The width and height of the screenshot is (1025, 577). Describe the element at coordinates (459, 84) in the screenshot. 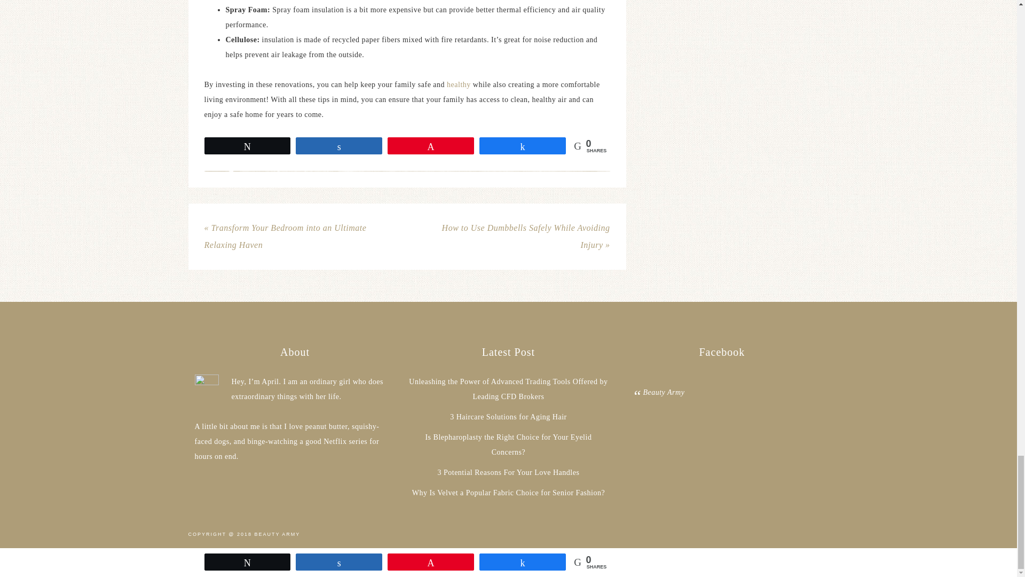

I see `healthy` at that location.